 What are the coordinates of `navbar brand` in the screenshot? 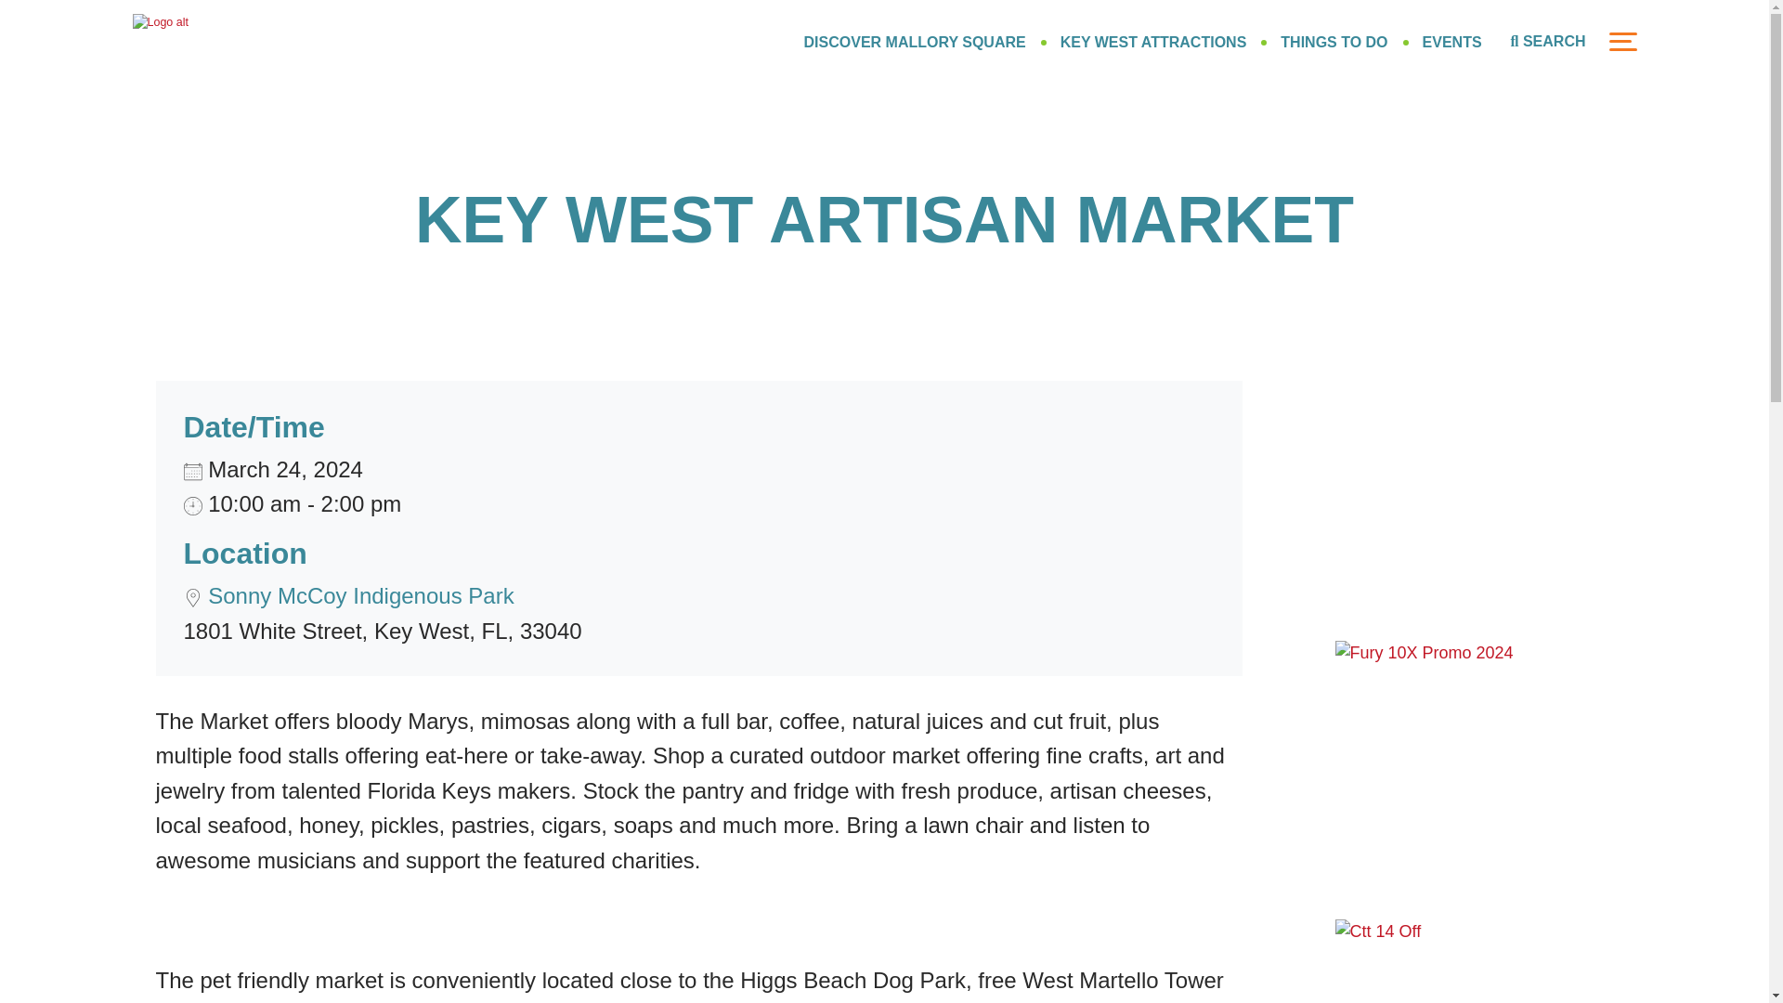 It's located at (206, 41).